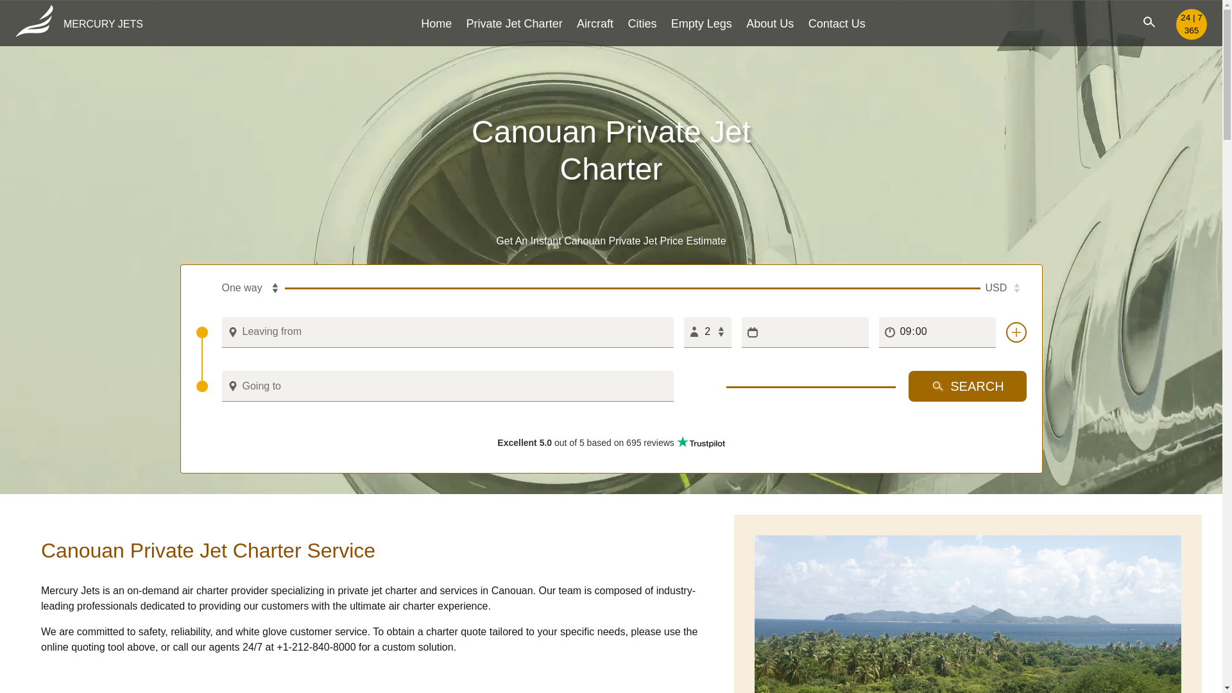  Describe the element at coordinates (770, 23) in the screenshot. I see `About Us` at that location.